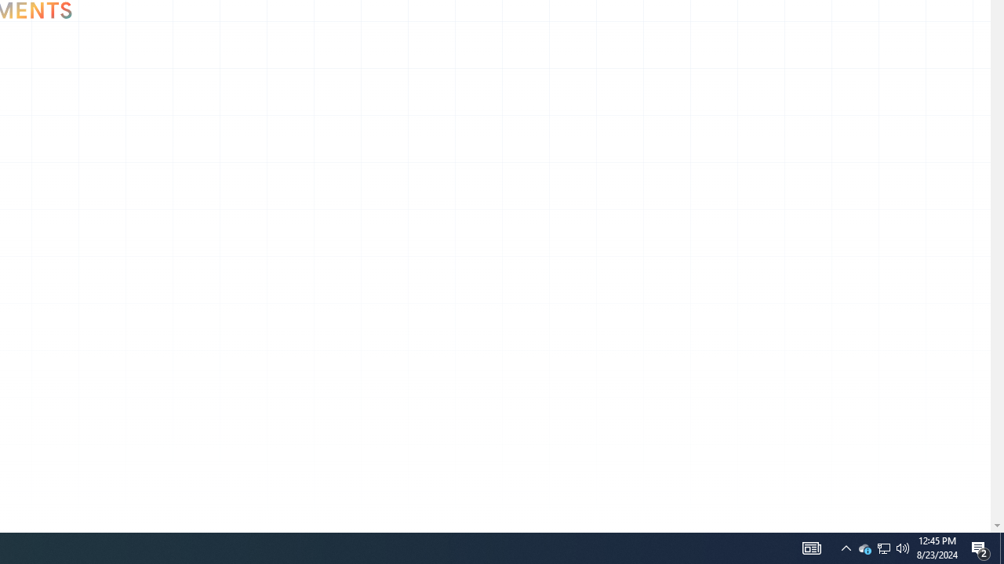 Image resolution: width=1004 pixels, height=564 pixels. What do you see at coordinates (980, 548) in the screenshot?
I see `AutomationID: 4105` at bounding box center [980, 548].